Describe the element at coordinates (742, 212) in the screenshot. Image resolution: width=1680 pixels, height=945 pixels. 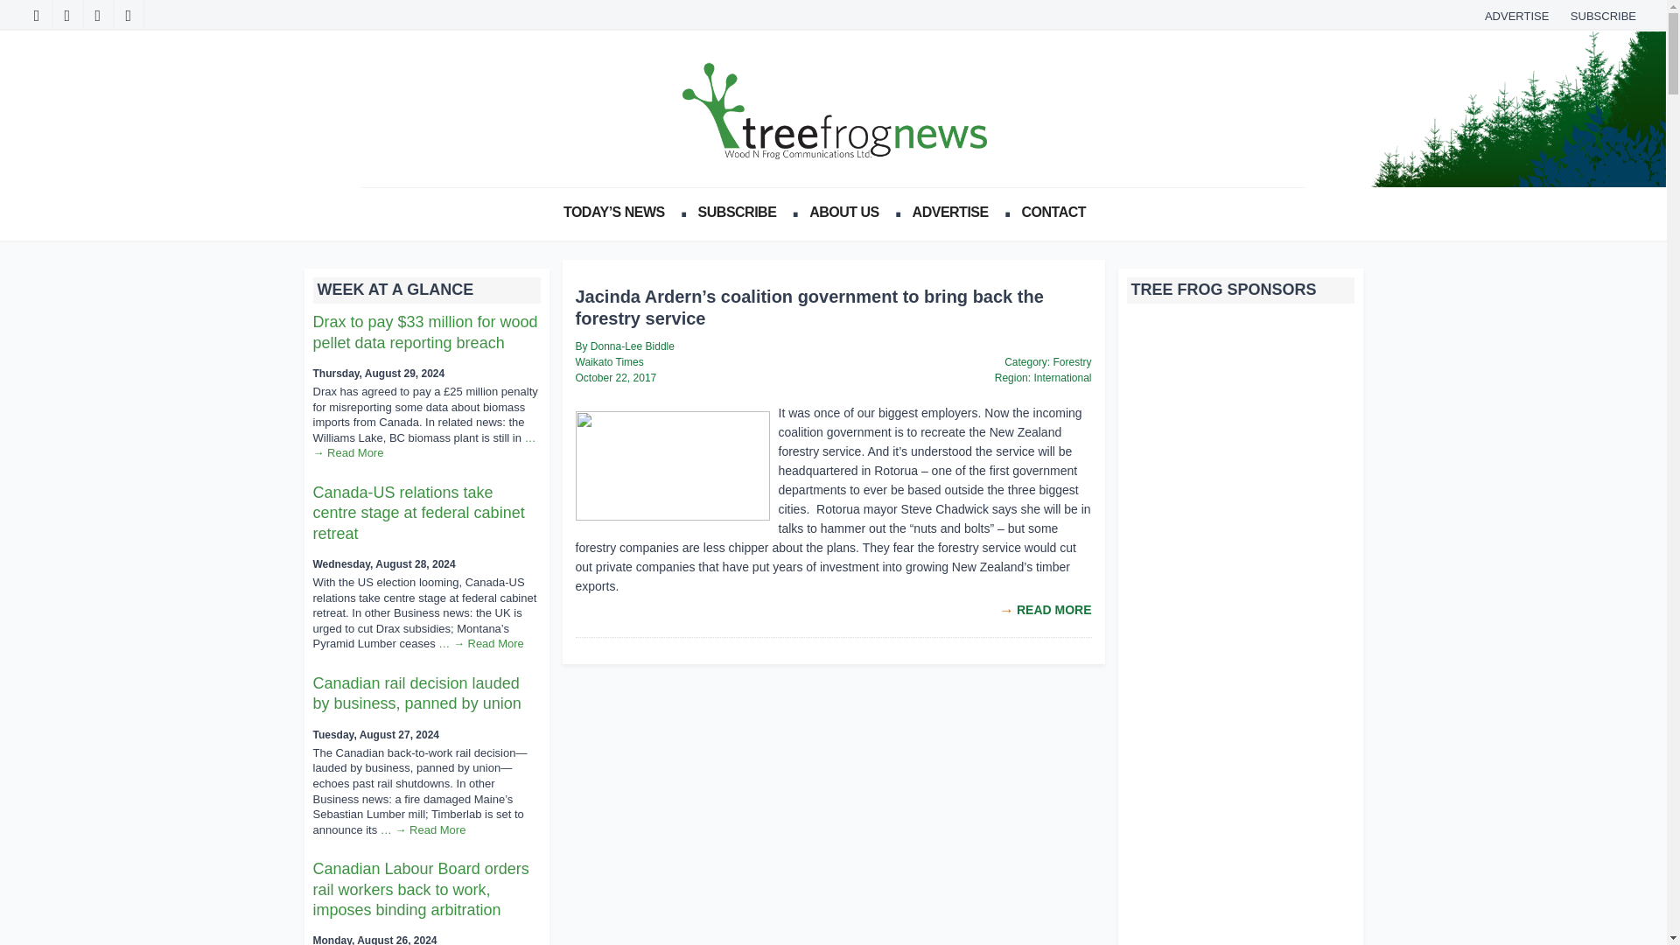
I see `SUBSCRIBE` at that location.